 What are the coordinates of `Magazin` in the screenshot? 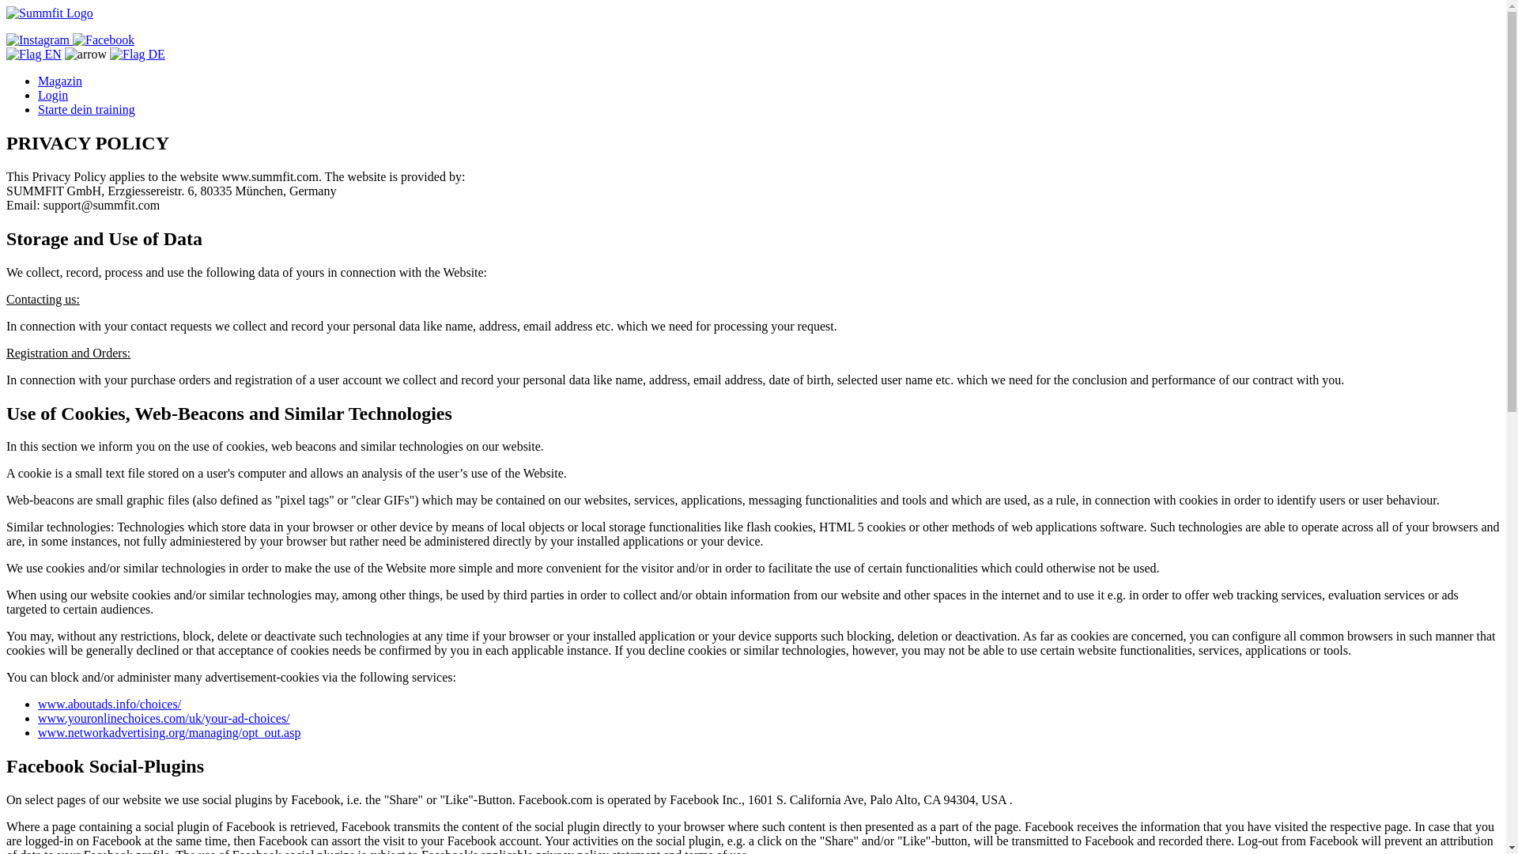 It's located at (60, 81).